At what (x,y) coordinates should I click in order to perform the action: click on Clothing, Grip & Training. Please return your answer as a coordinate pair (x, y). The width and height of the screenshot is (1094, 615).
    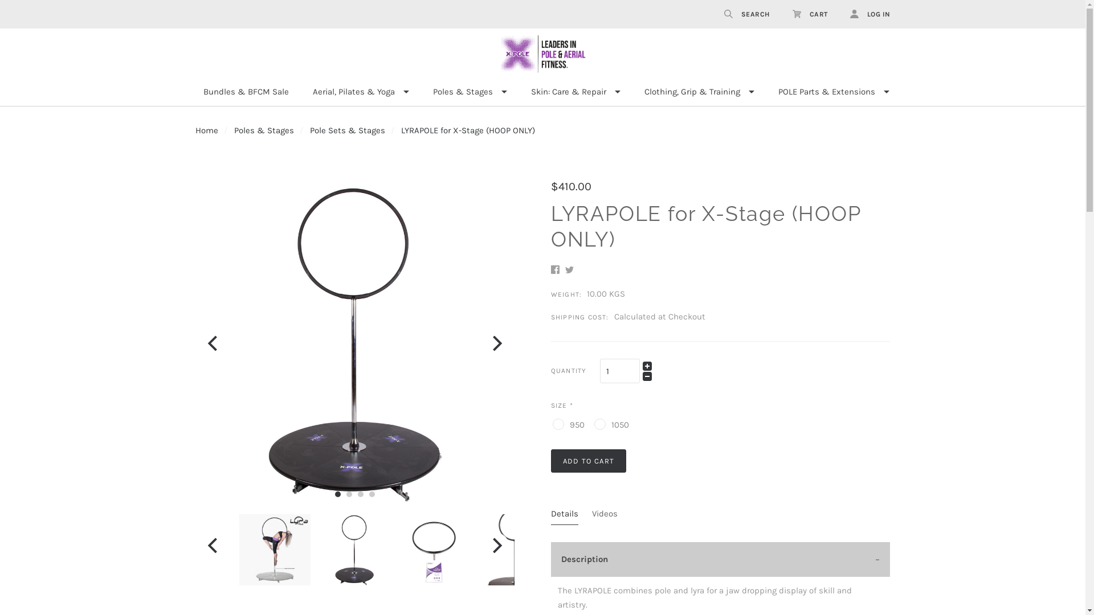
    Looking at the image, I should click on (700, 92).